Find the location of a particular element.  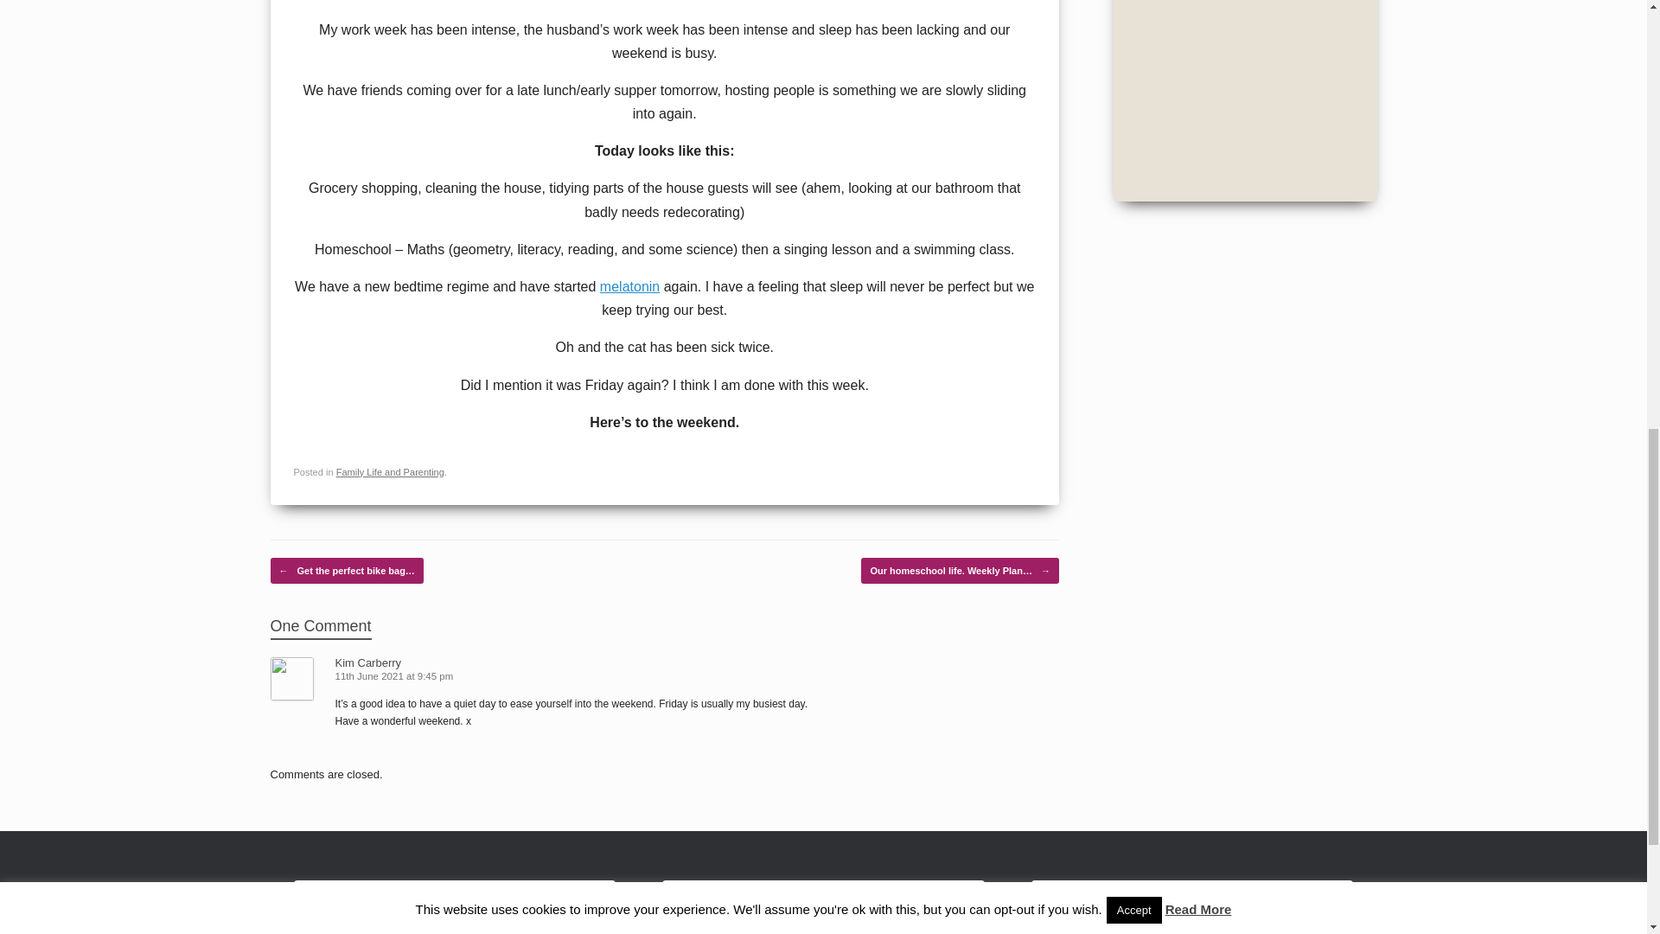

melatonin is located at coordinates (629, 286).